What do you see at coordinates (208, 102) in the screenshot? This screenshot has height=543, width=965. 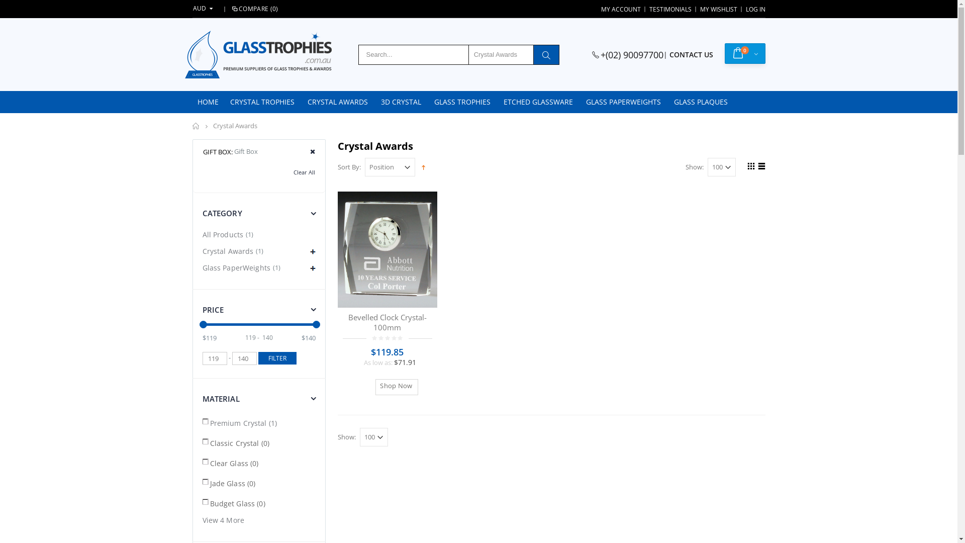 I see `HOME` at bounding box center [208, 102].